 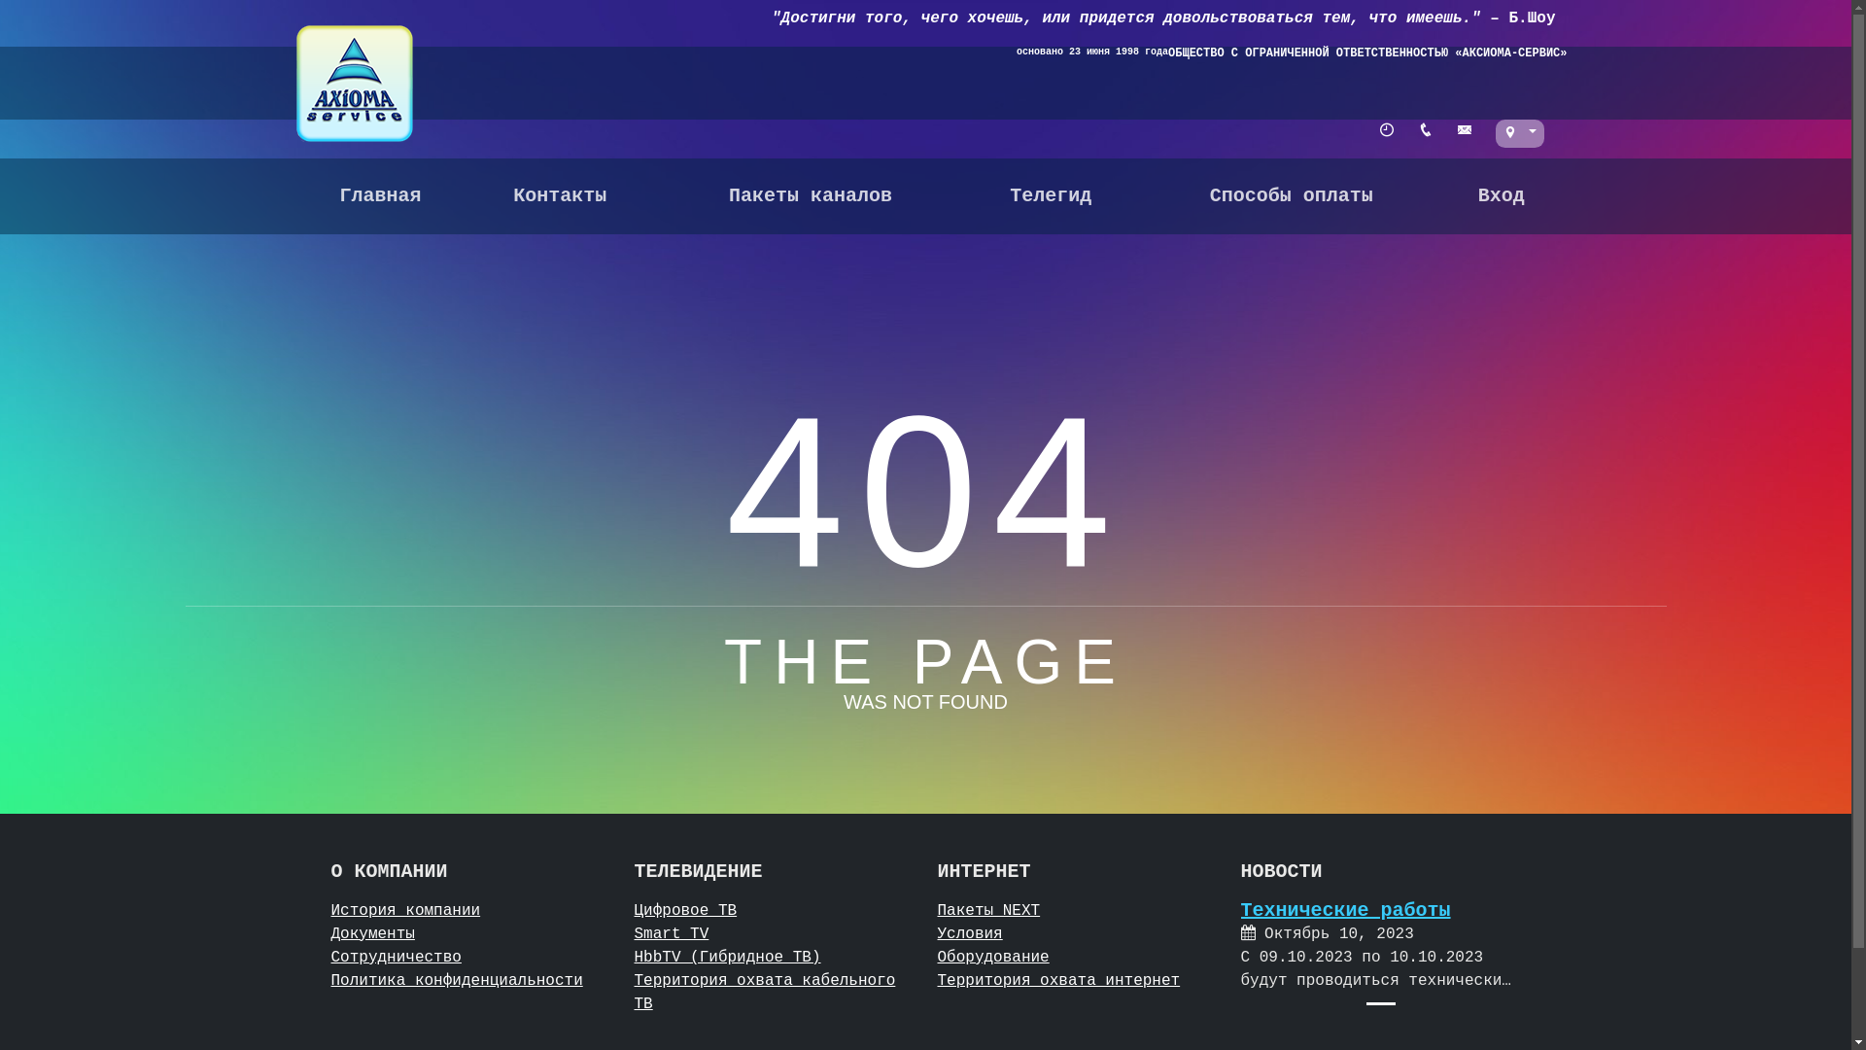 What do you see at coordinates (917, 129) in the screenshot?
I see `minsk` at bounding box center [917, 129].